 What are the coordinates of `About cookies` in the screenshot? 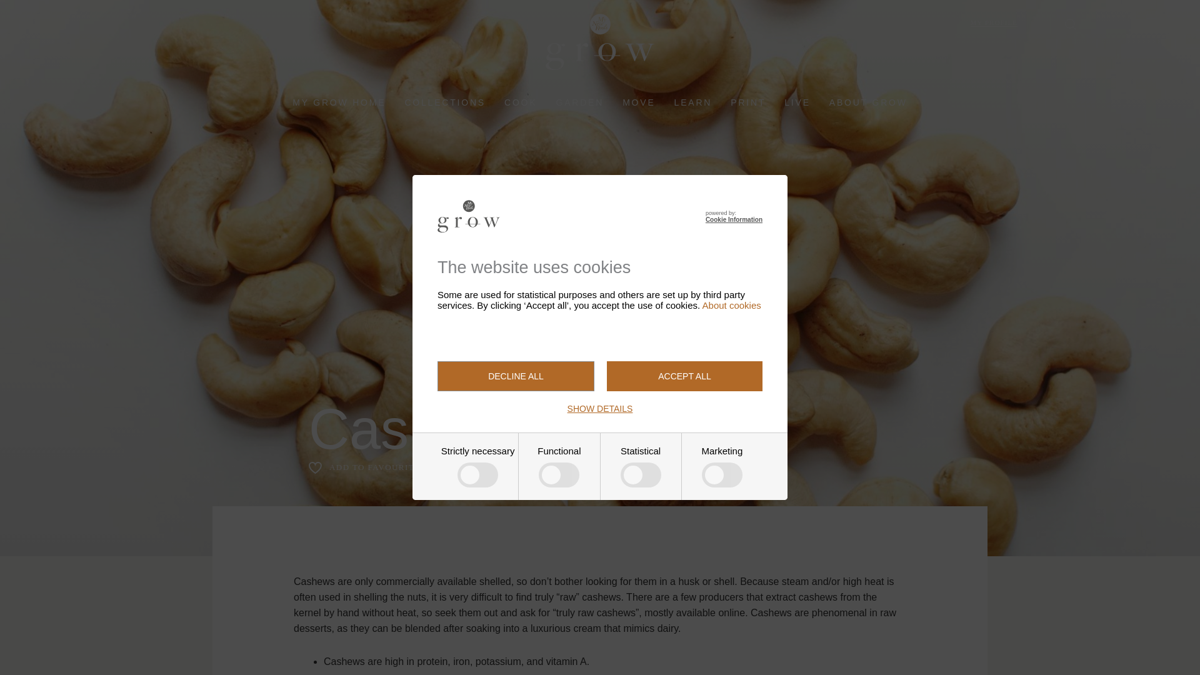 It's located at (731, 305).